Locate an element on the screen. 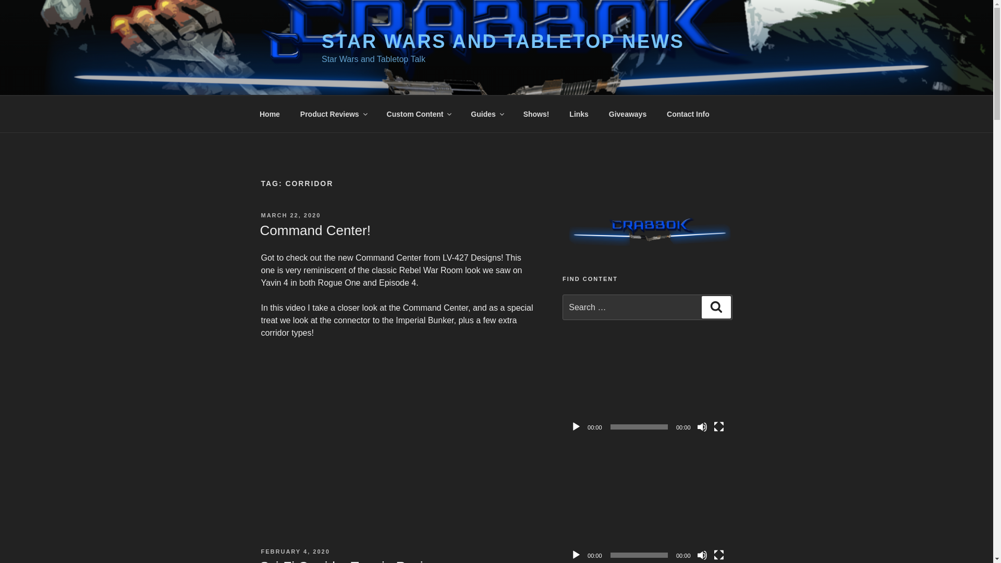 The image size is (1001, 563). Custom Content is located at coordinates (418, 114).